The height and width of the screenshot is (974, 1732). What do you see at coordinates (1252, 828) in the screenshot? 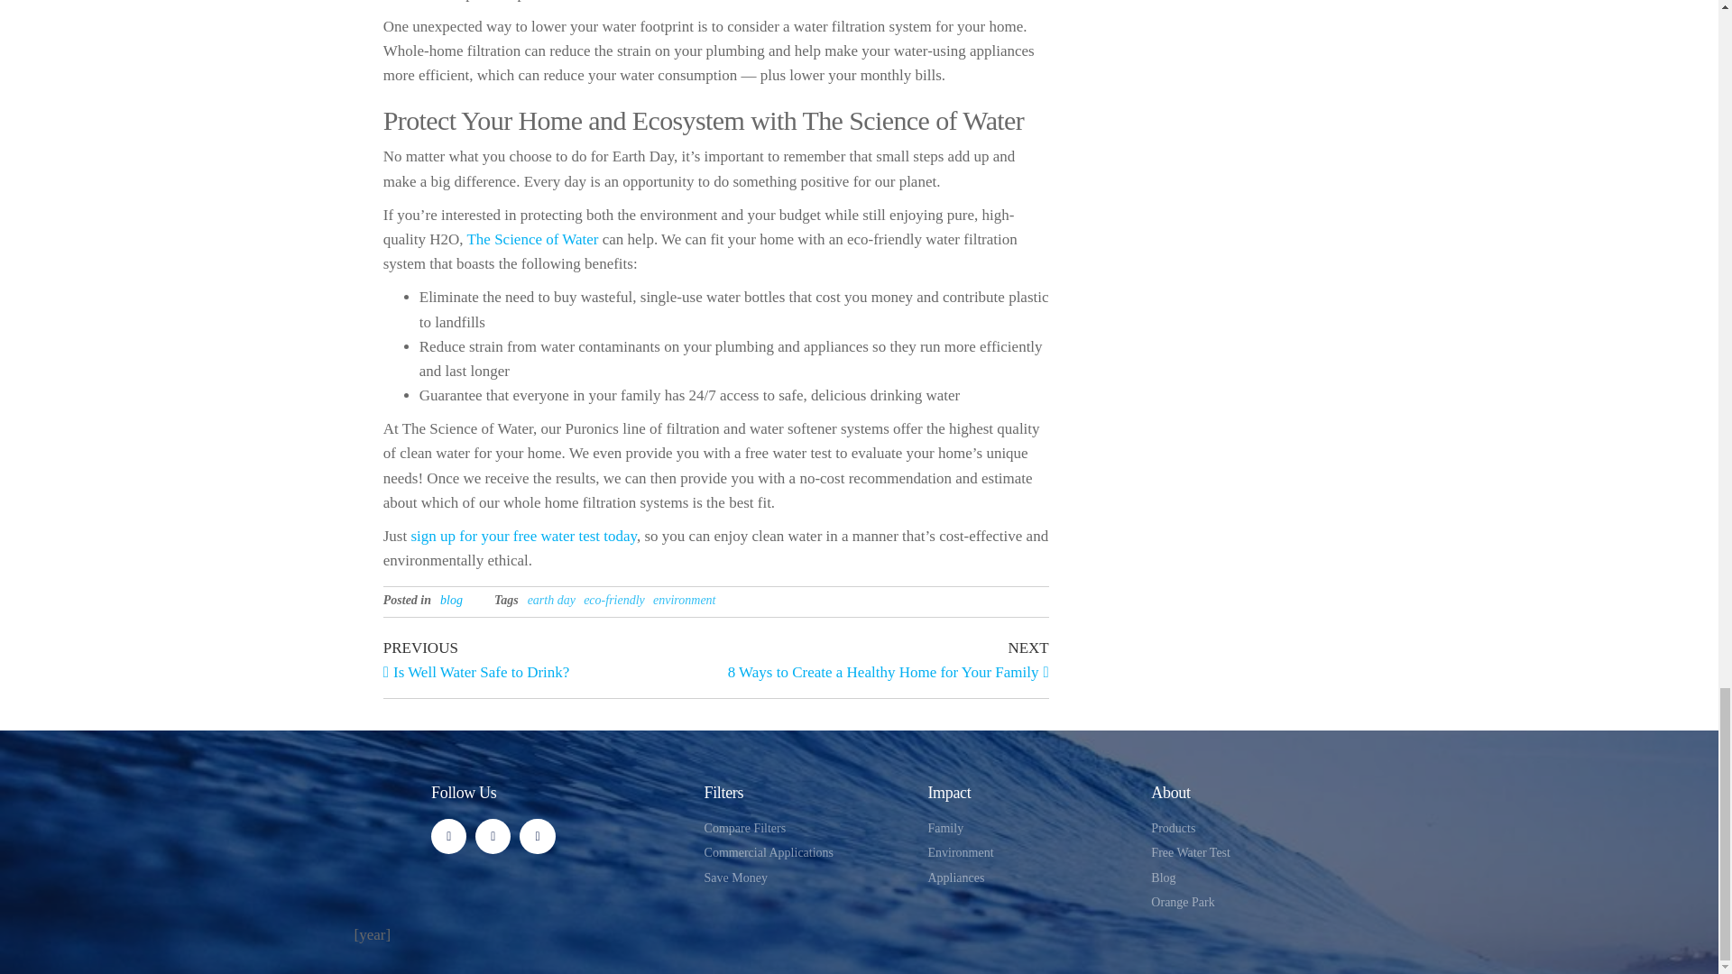
I see `The Science of Water` at bounding box center [1252, 828].